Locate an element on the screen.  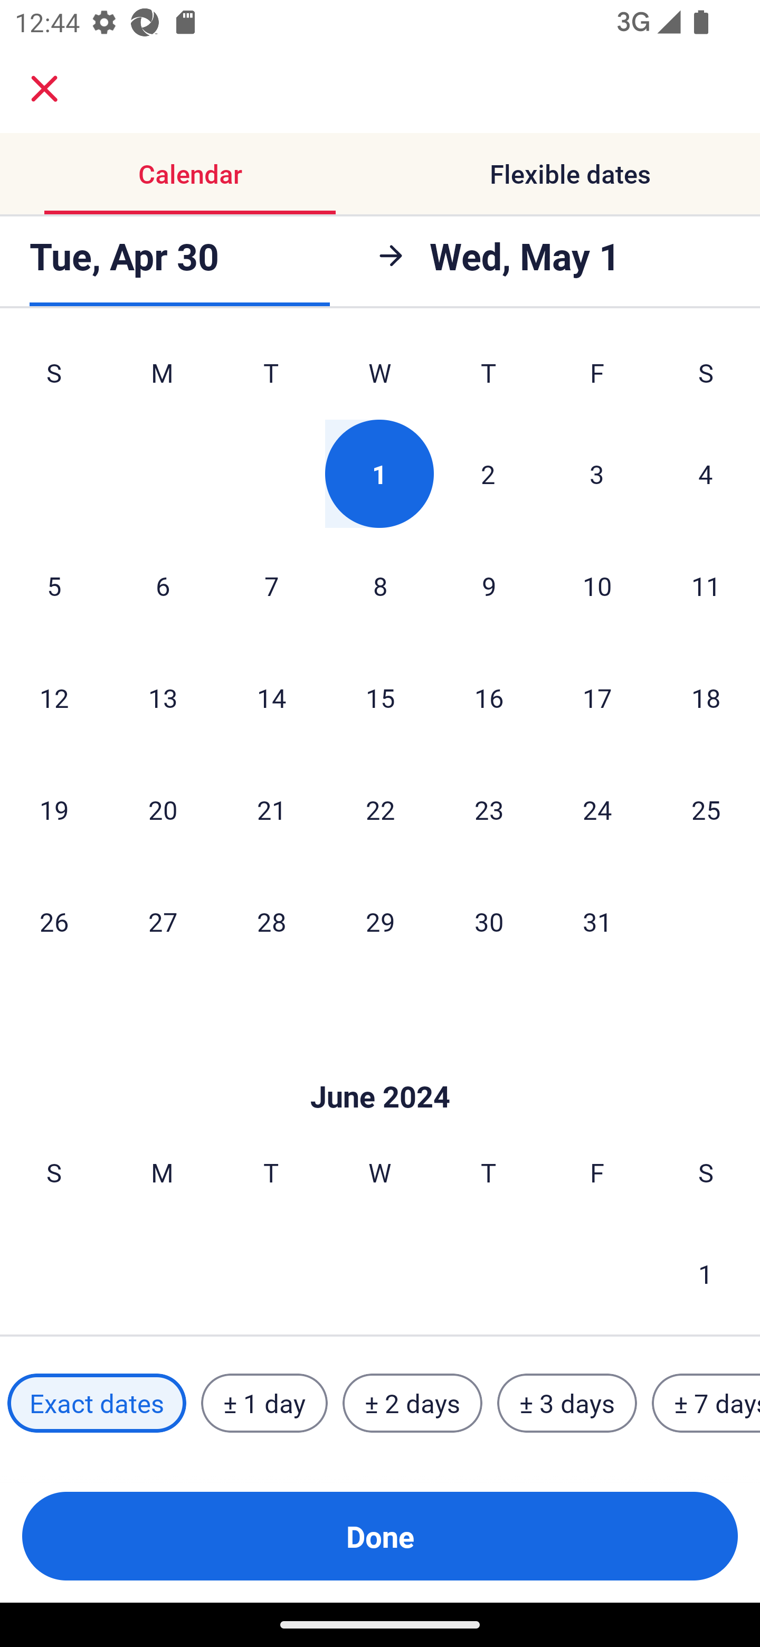
7 Tuesday, May 7, 2024 is located at coordinates (271, 585).